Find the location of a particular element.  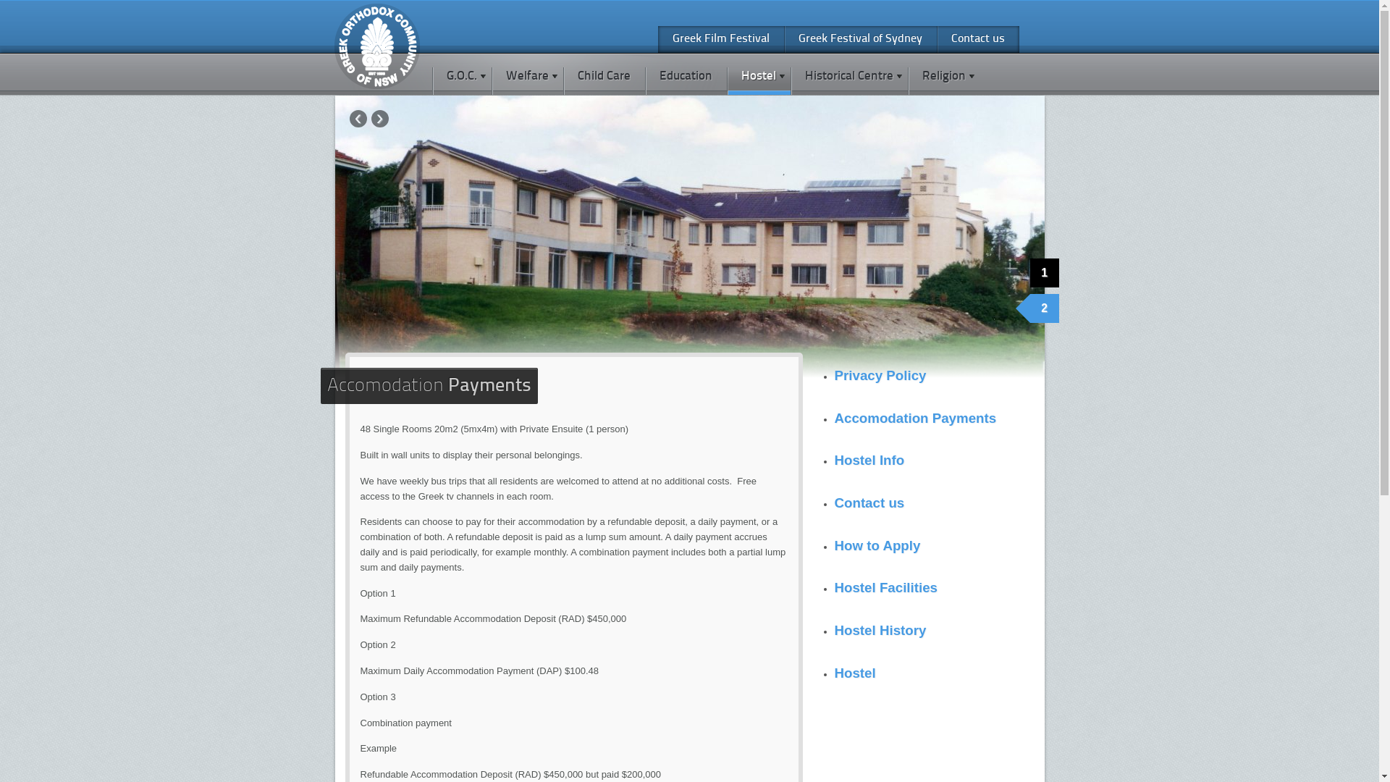

Education is located at coordinates (685, 75).